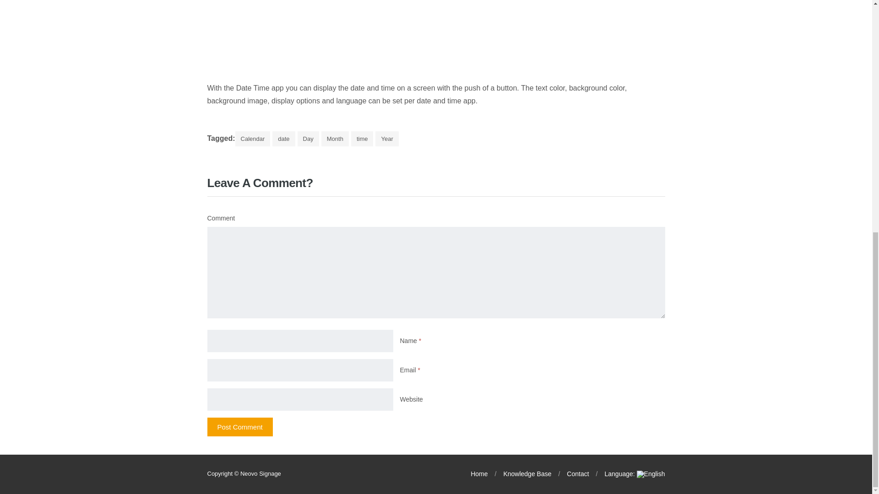 The width and height of the screenshot is (879, 494). What do you see at coordinates (283, 139) in the screenshot?
I see `date` at bounding box center [283, 139].